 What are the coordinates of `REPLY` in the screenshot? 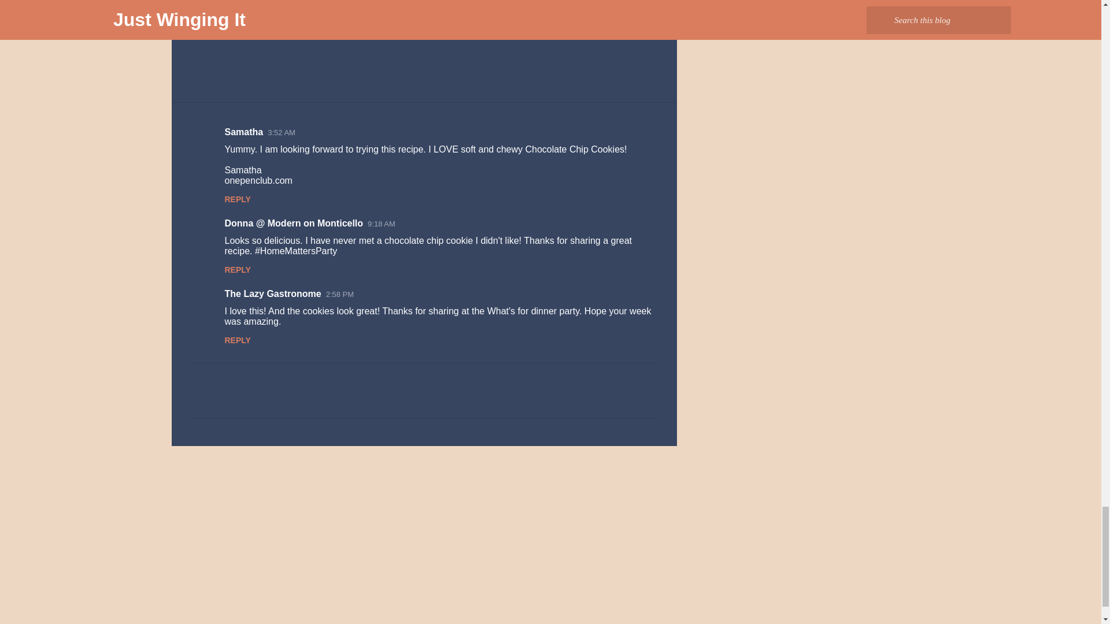 It's located at (237, 270).